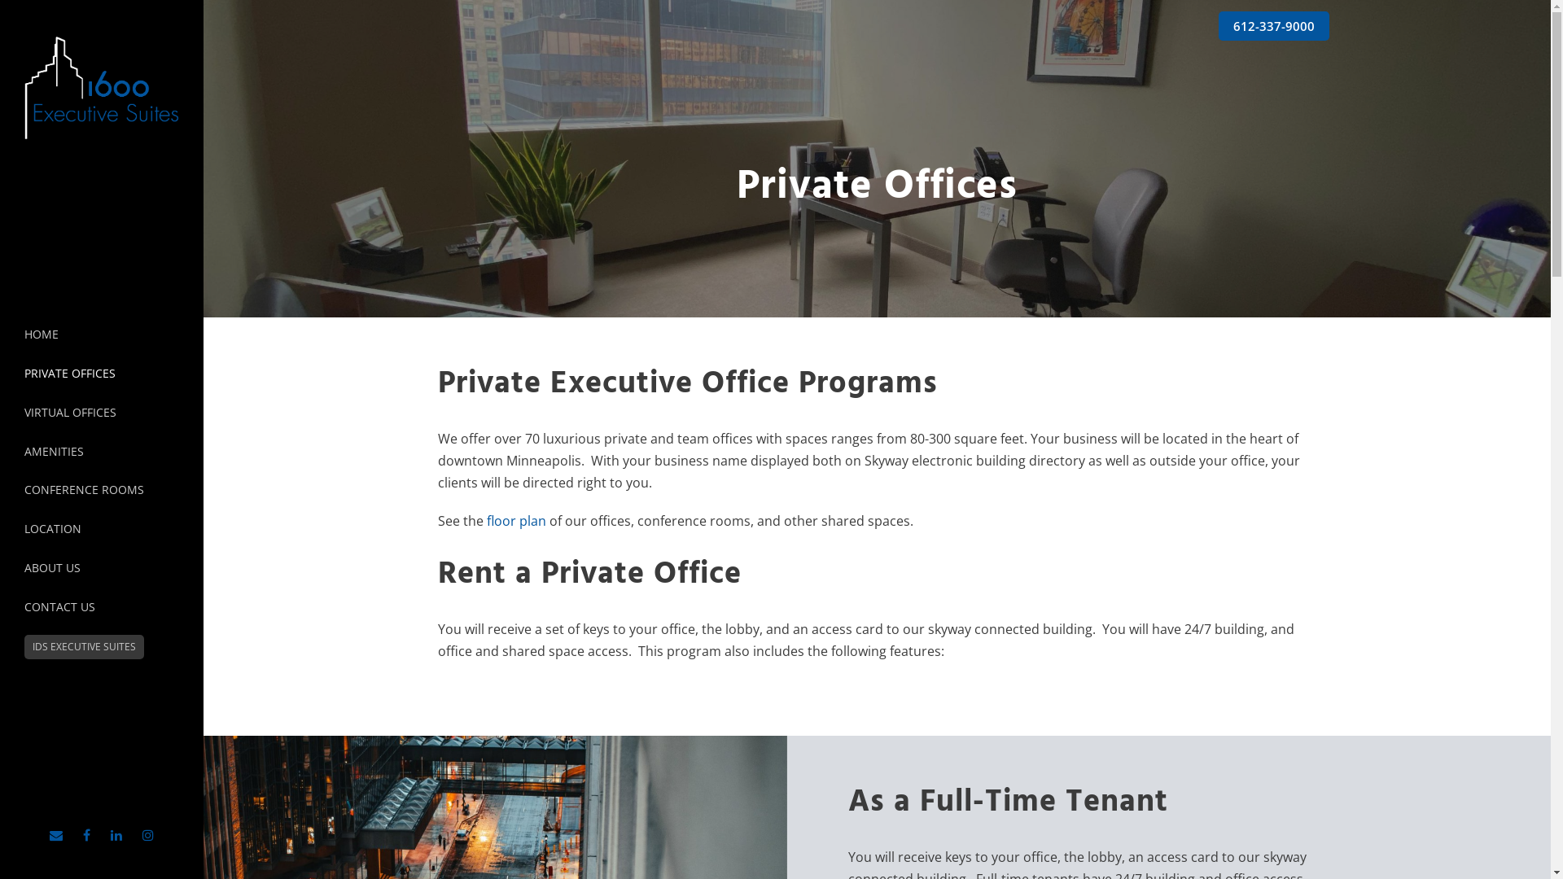 This screenshot has width=1563, height=879. Describe the element at coordinates (102, 452) in the screenshot. I see `AMENITIES` at that location.